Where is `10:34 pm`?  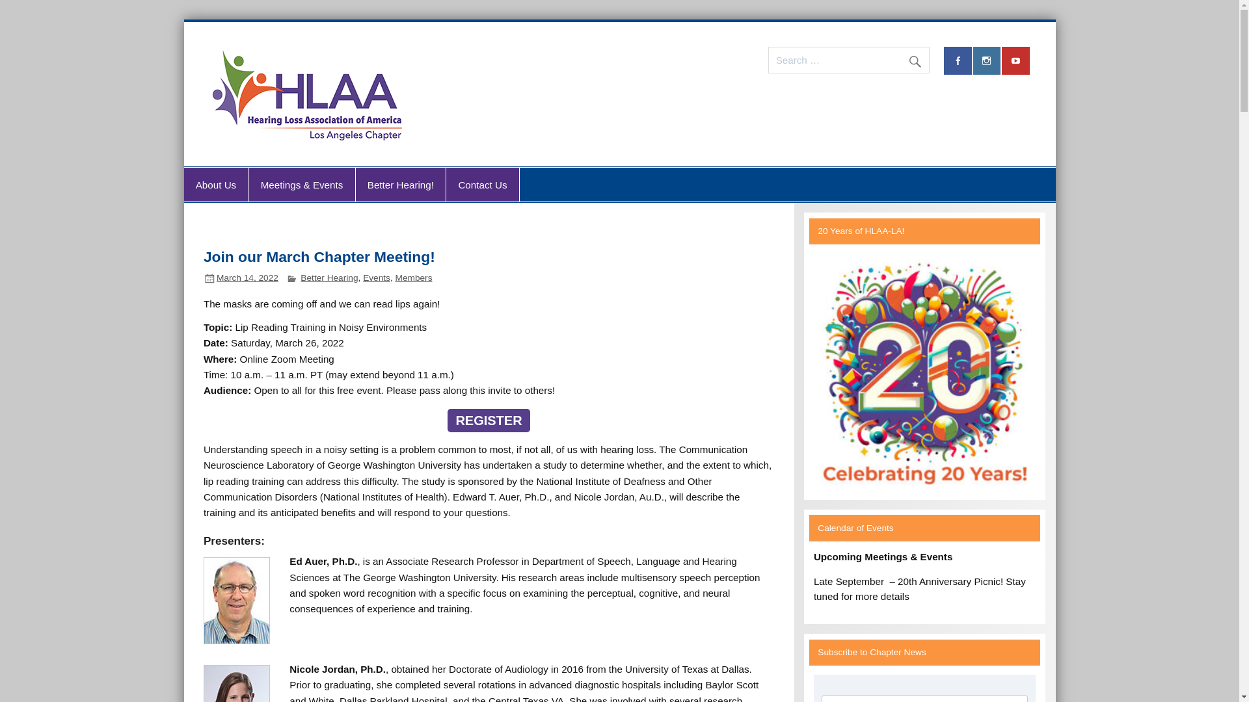 10:34 pm is located at coordinates (247, 278).